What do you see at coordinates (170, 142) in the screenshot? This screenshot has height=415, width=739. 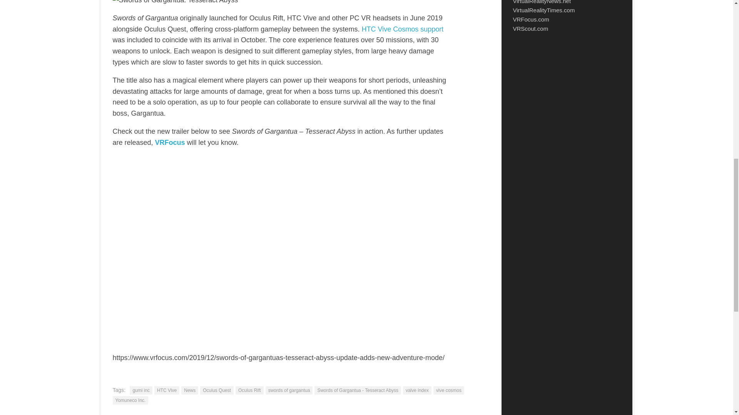 I see `VRFocus` at bounding box center [170, 142].